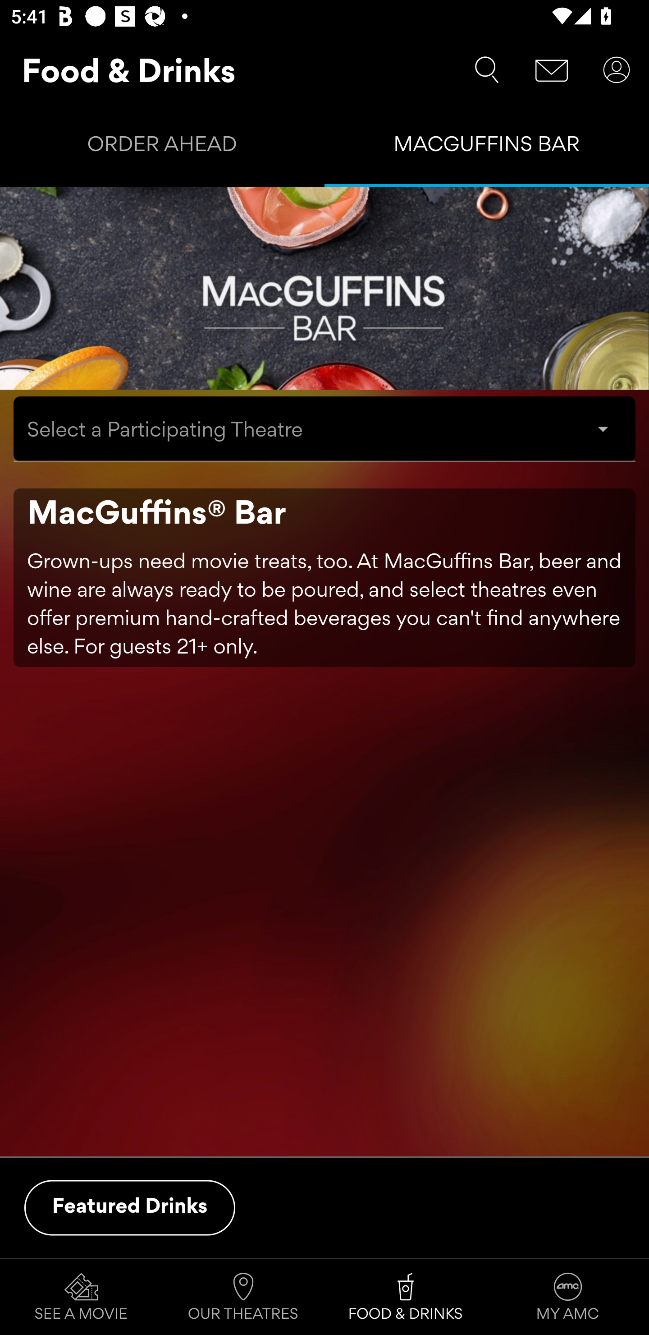 The height and width of the screenshot is (1335, 649). Describe the element at coordinates (487, 147) in the screenshot. I see `MACGUFFINS BAR
Tab 2 of 2` at that location.